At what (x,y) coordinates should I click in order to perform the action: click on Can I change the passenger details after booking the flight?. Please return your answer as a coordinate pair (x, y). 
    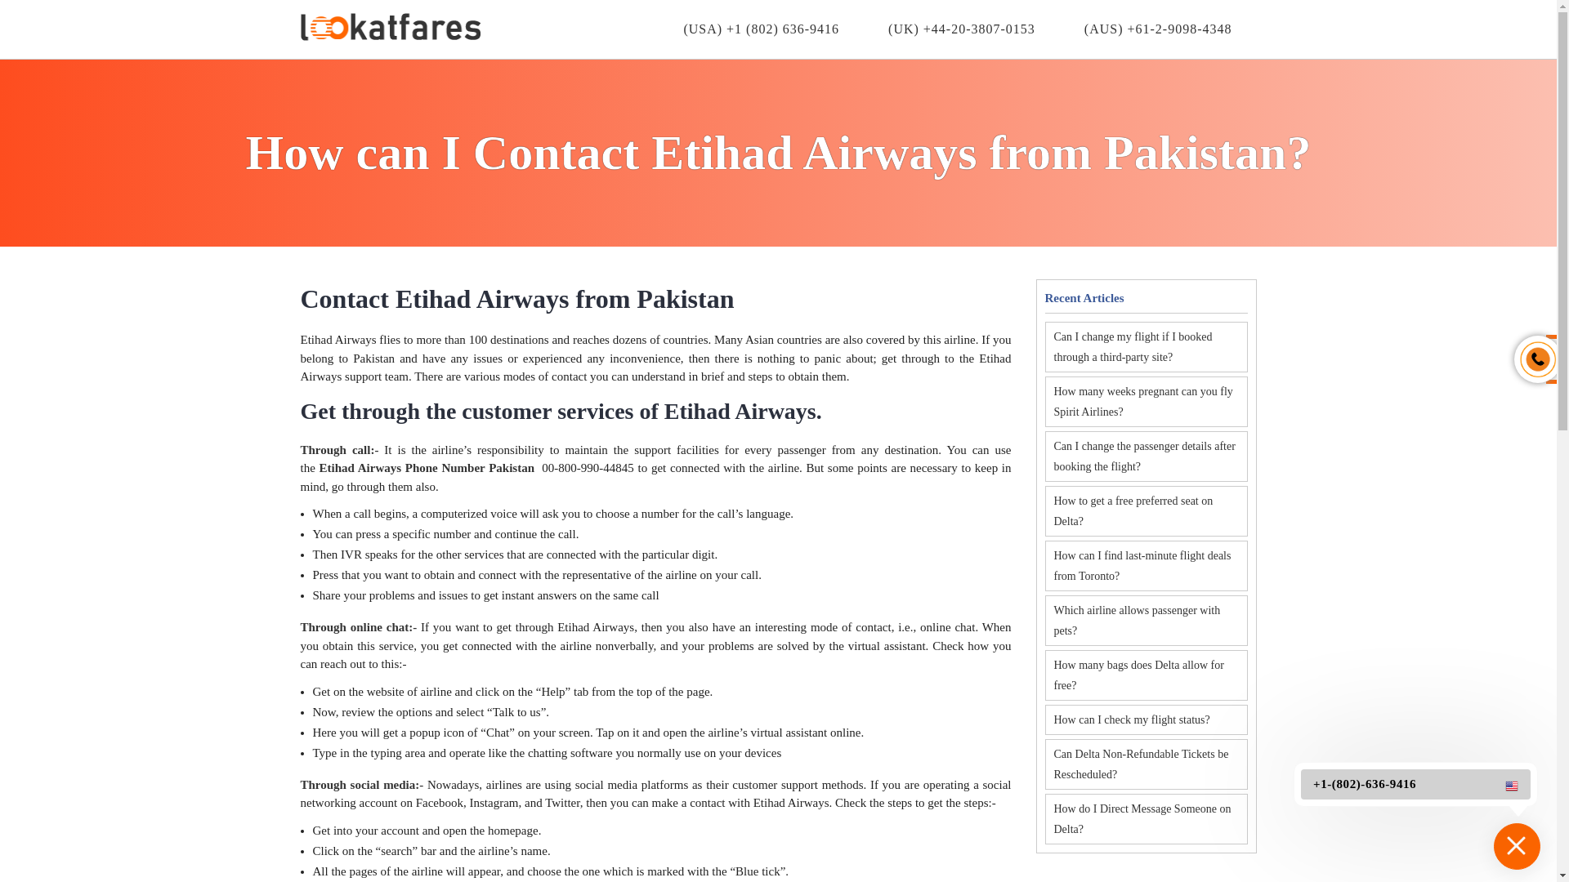
    Looking at the image, I should click on (1146, 456).